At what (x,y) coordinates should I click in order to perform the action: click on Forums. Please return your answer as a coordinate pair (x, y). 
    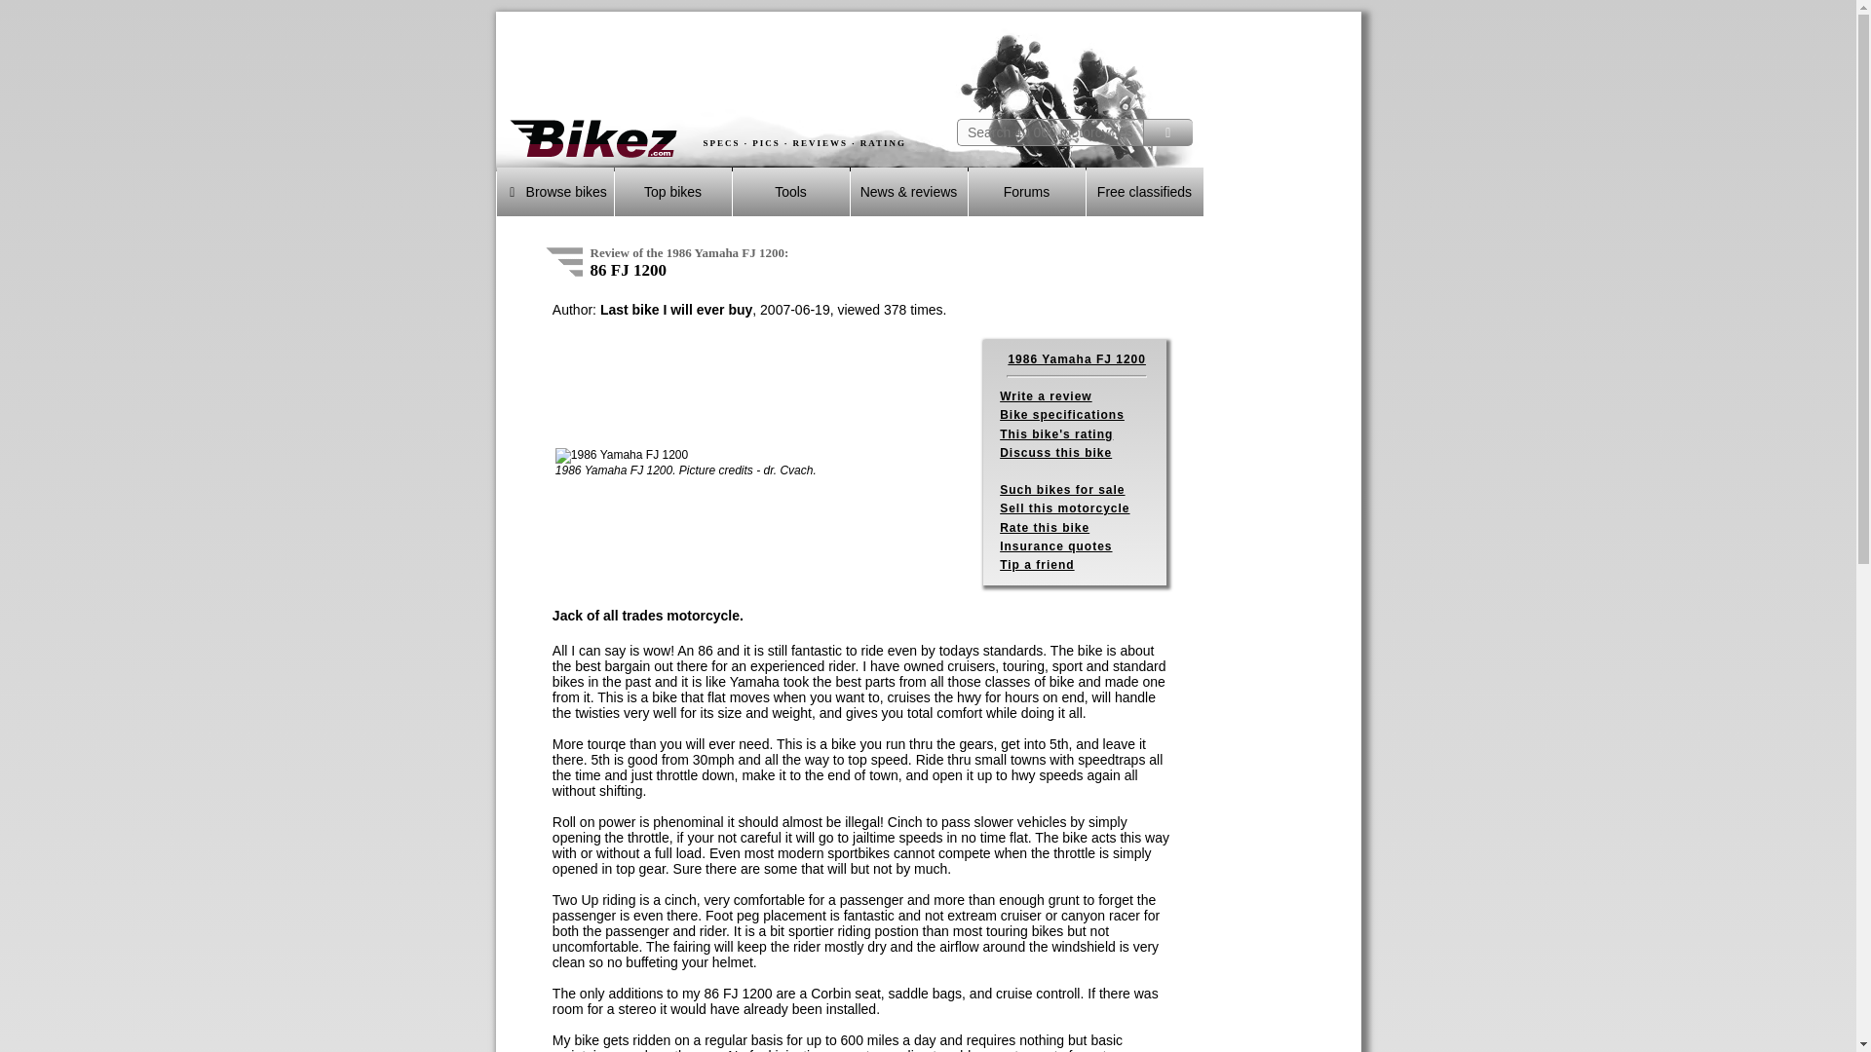
    Looking at the image, I should click on (1027, 191).